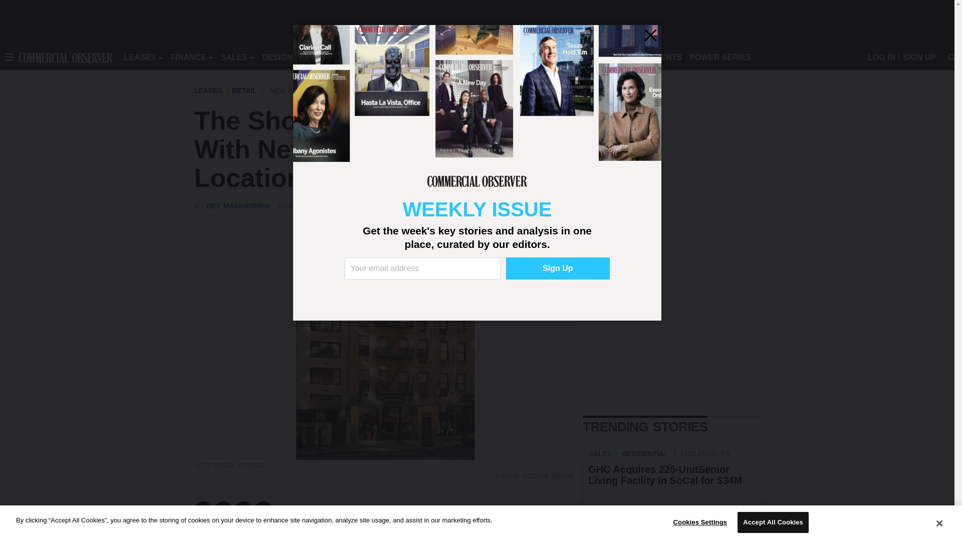 The height and width of the screenshot is (541, 962). I want to click on LEASES, so click(140, 57).